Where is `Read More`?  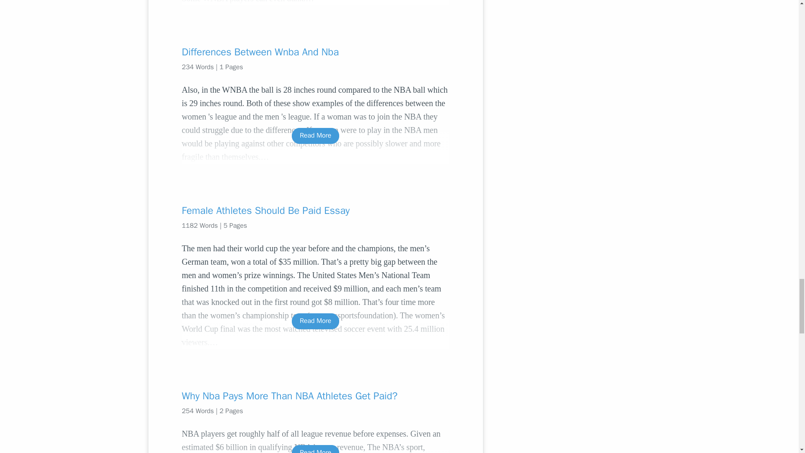 Read More is located at coordinates (315, 135).